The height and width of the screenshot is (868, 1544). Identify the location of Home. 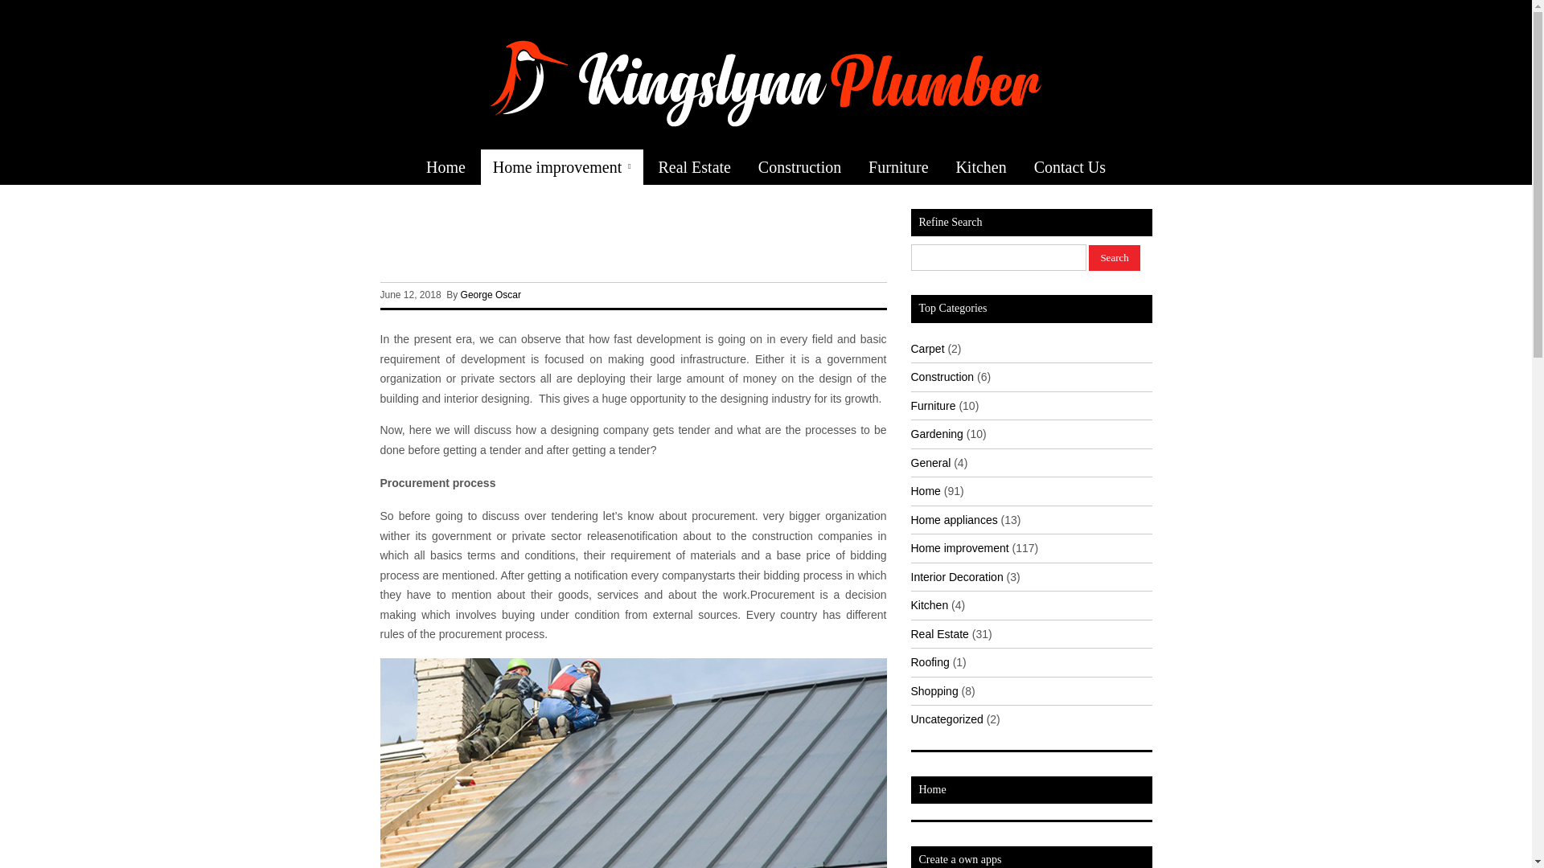
(925, 490).